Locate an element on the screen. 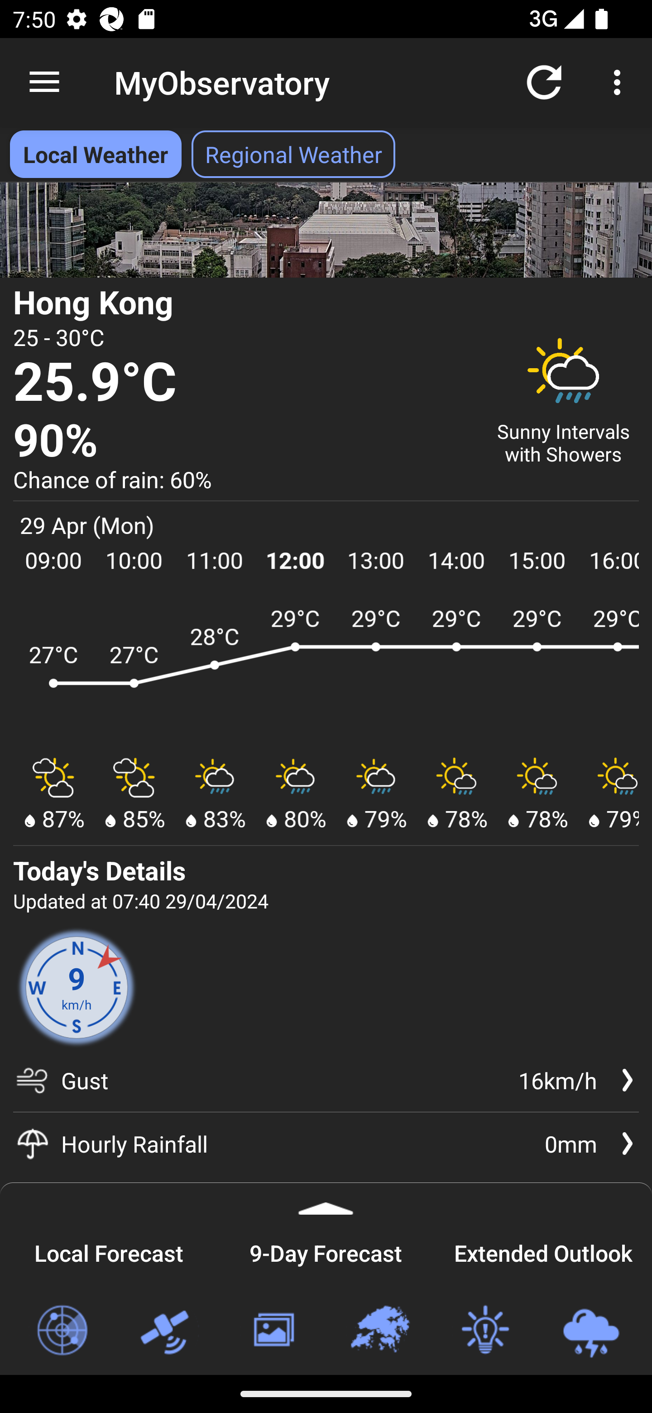 The height and width of the screenshot is (1413, 652). Hourly Rainfall 0mm Hourly Rainfall 0mm is located at coordinates (326, 1144).